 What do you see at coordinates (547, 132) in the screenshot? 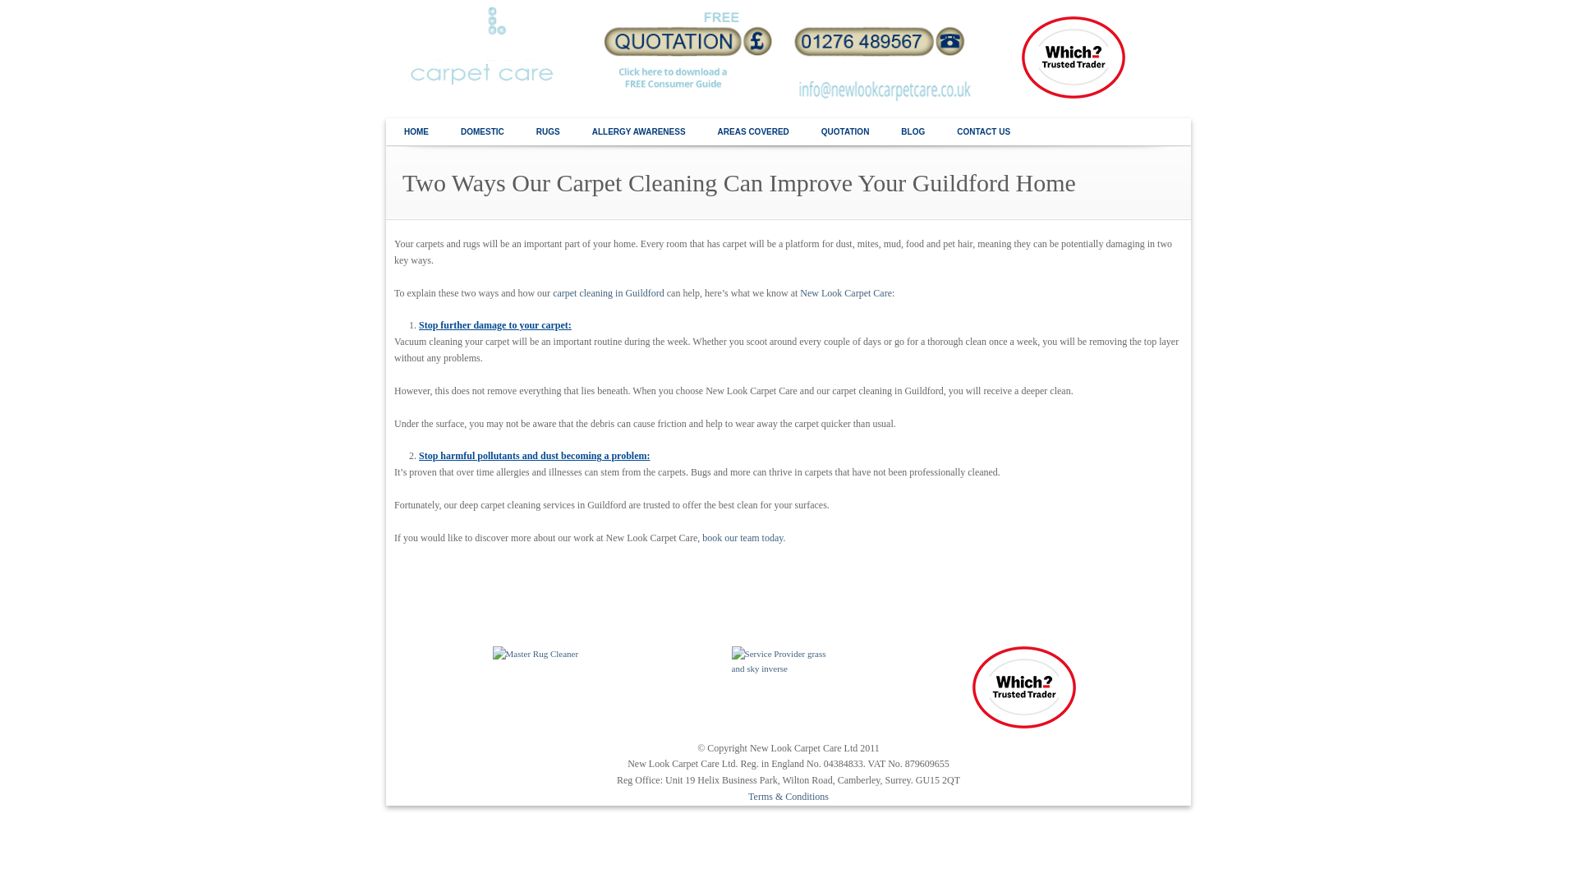
I see `RUGS` at bounding box center [547, 132].